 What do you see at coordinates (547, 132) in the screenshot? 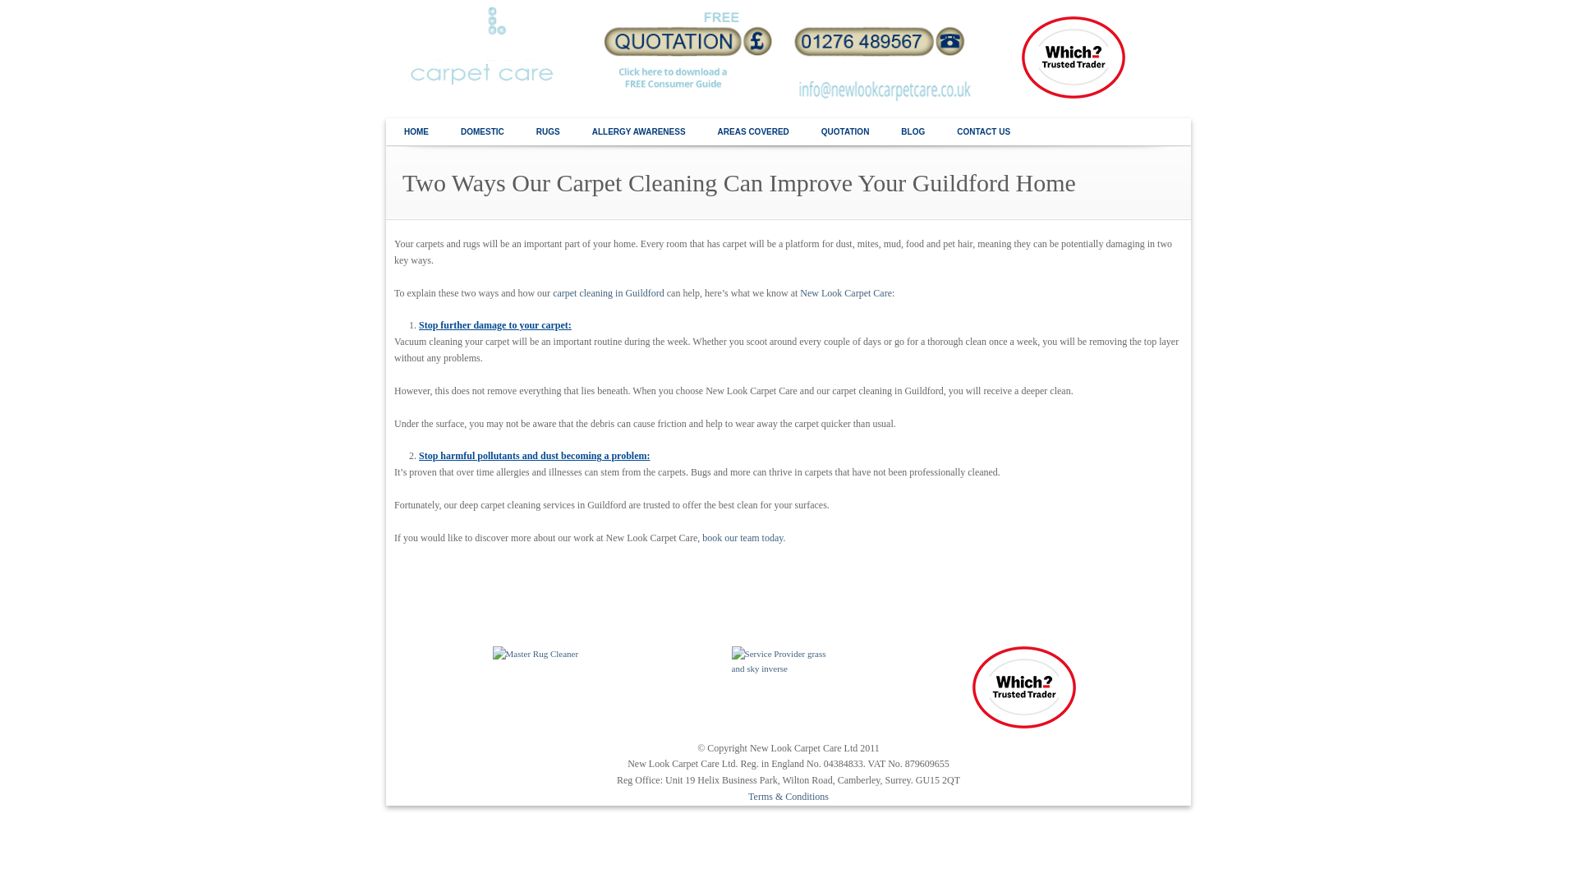
I see `RUGS` at bounding box center [547, 132].